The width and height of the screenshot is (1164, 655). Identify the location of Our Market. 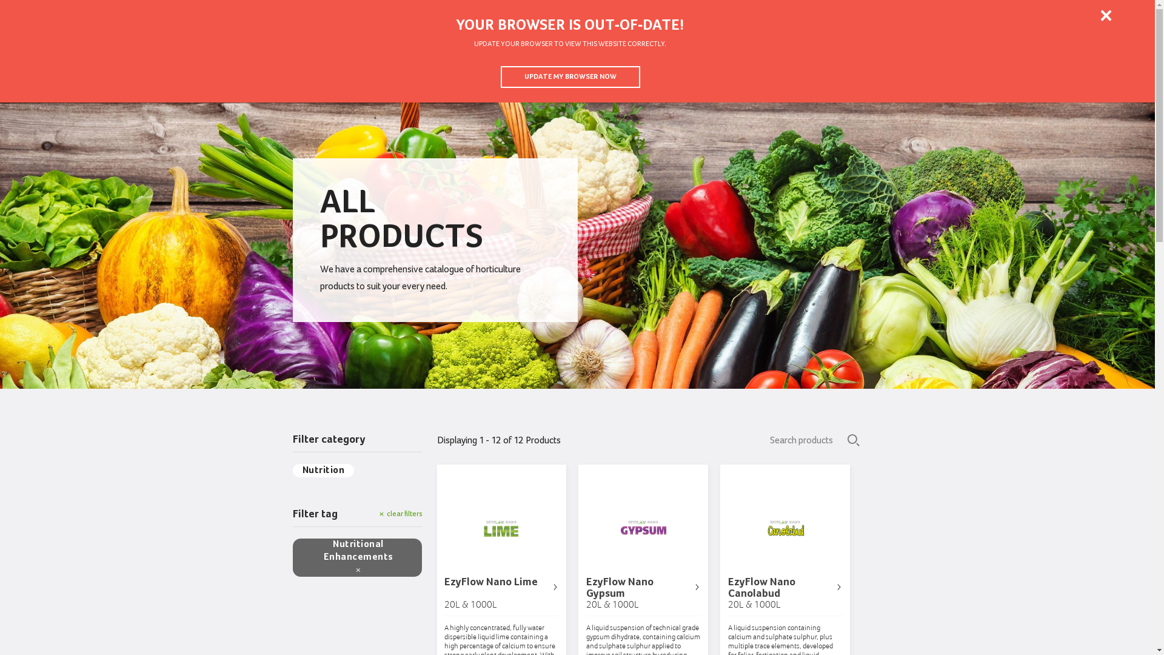
(895, 61).